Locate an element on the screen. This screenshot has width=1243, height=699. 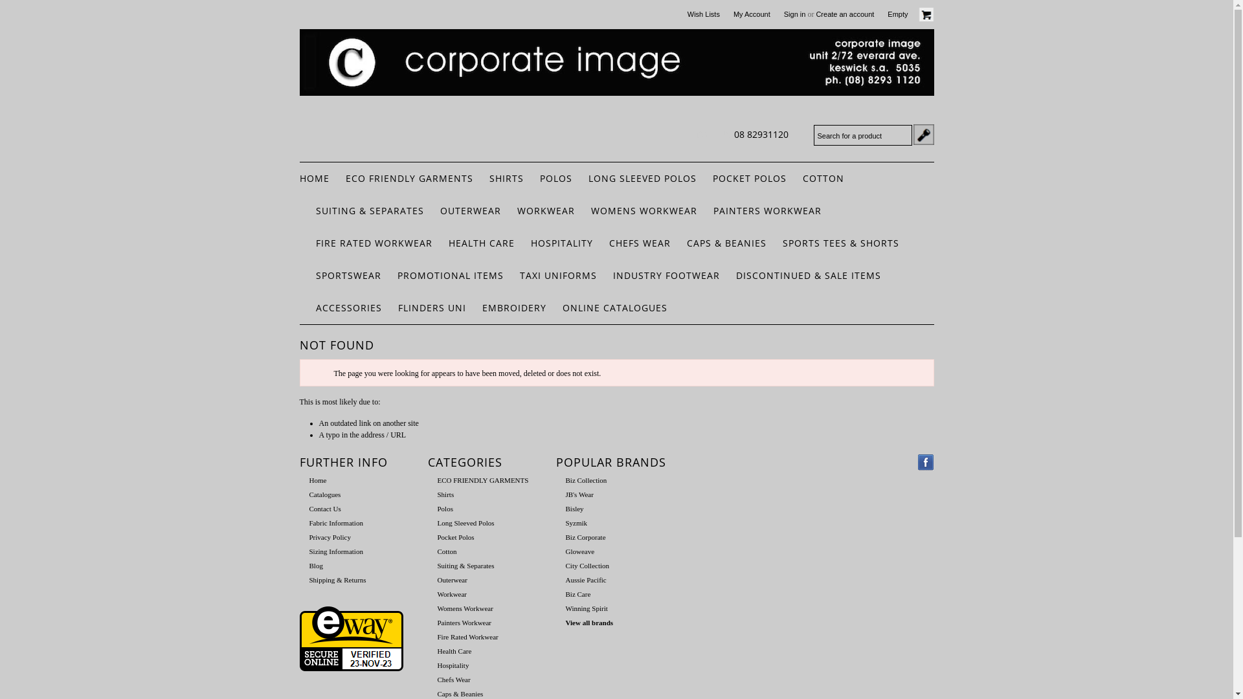
PROMOTIONAL ITEMS is located at coordinates (451, 276).